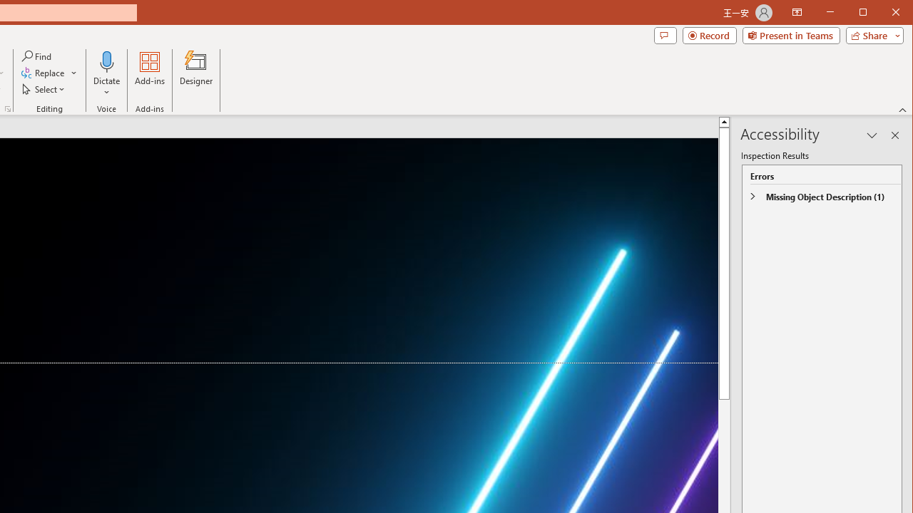 The width and height of the screenshot is (913, 513). Describe the element at coordinates (37, 56) in the screenshot. I see `Find...` at that location.